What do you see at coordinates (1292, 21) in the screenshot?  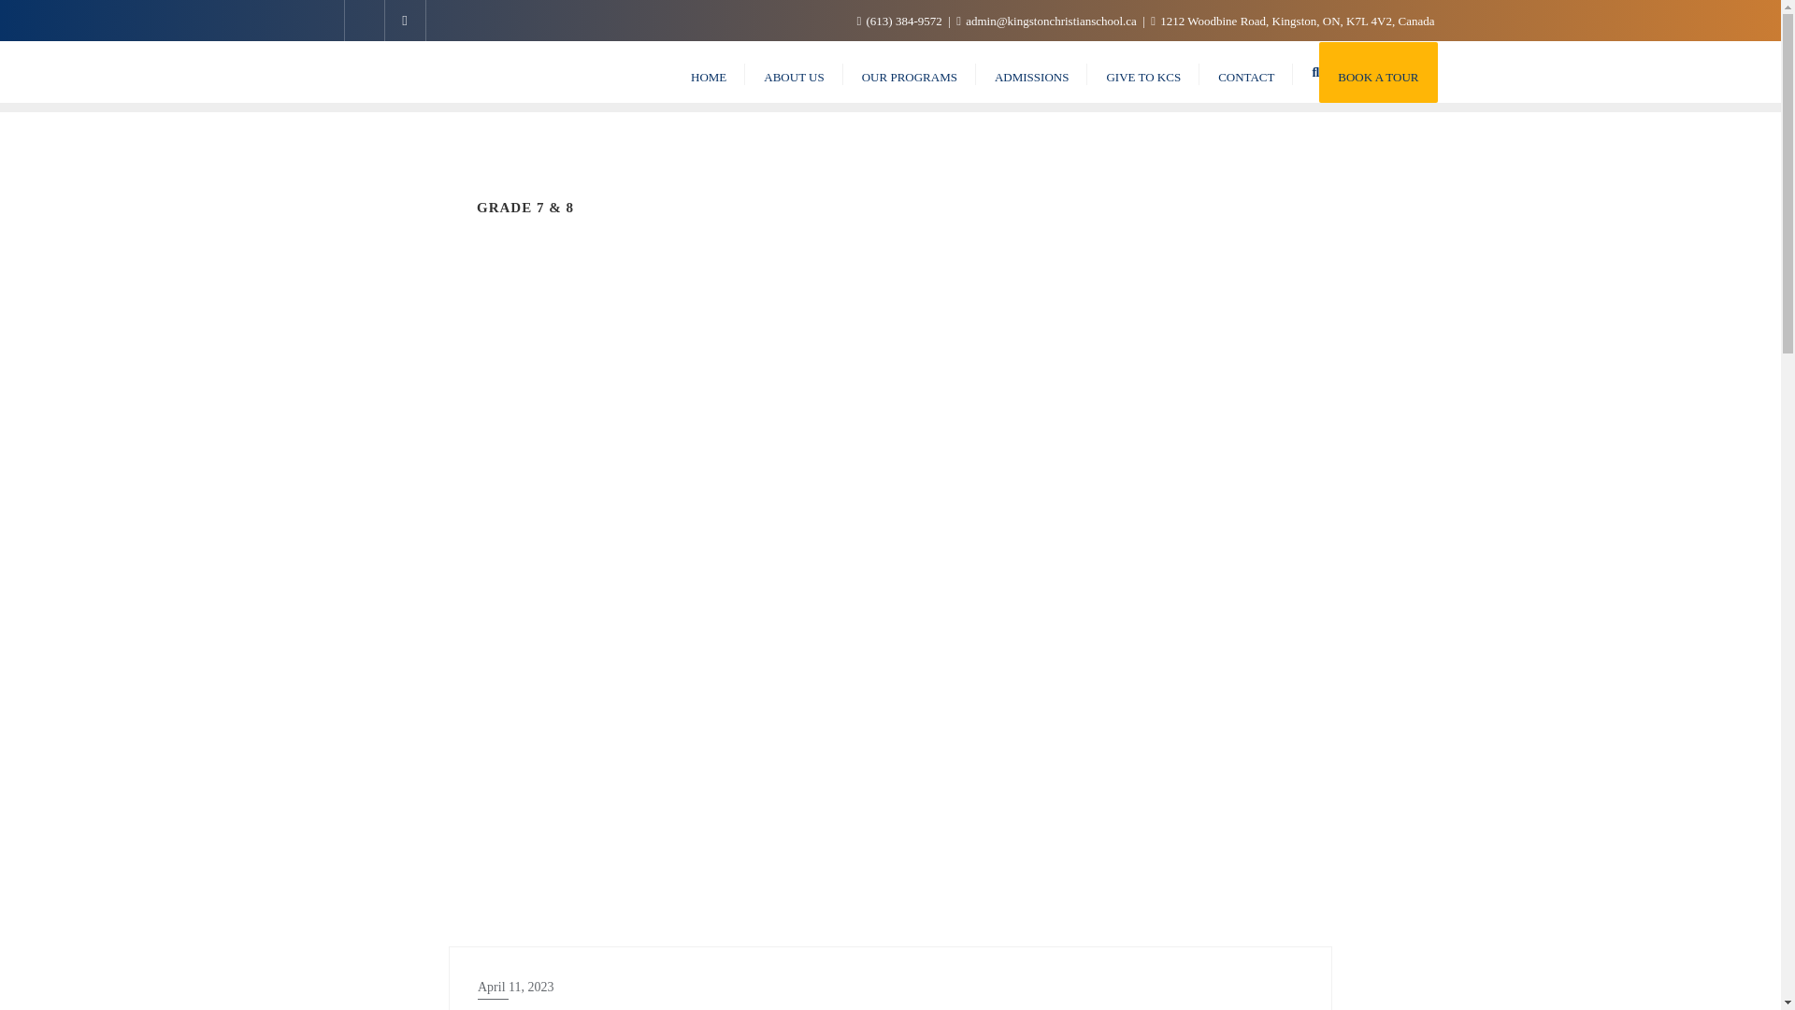 I see `1212 Woodbine Road, Kingston, ON, K7L 4V2, Canada` at bounding box center [1292, 21].